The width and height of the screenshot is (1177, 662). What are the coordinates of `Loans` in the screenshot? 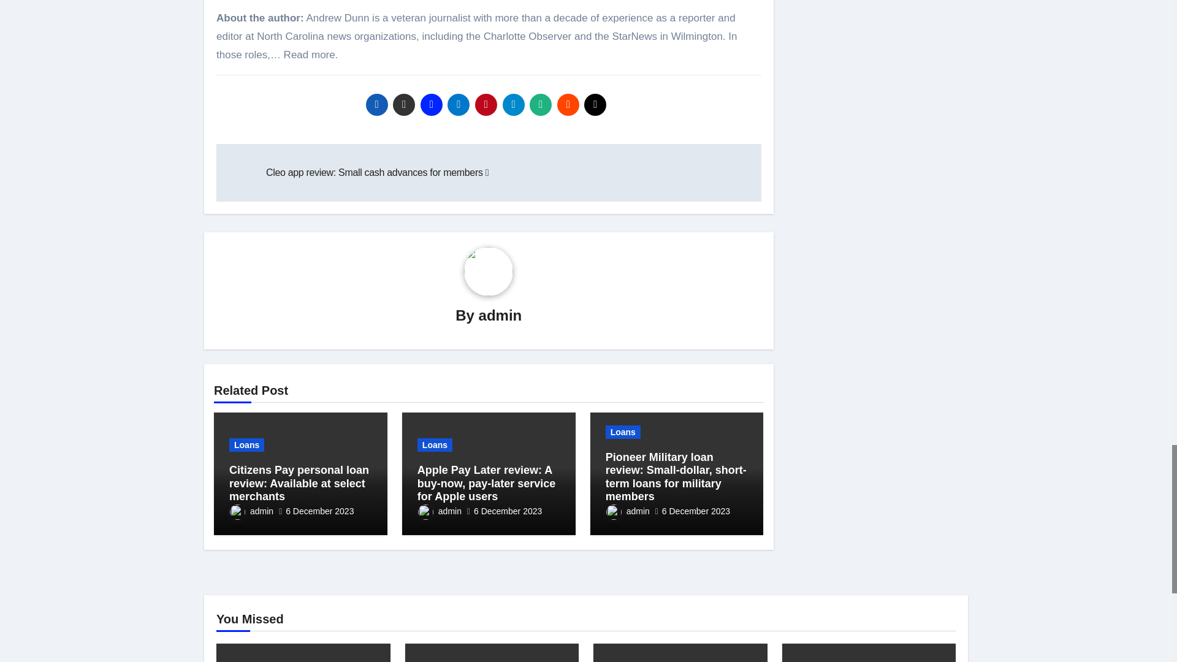 It's located at (246, 444).